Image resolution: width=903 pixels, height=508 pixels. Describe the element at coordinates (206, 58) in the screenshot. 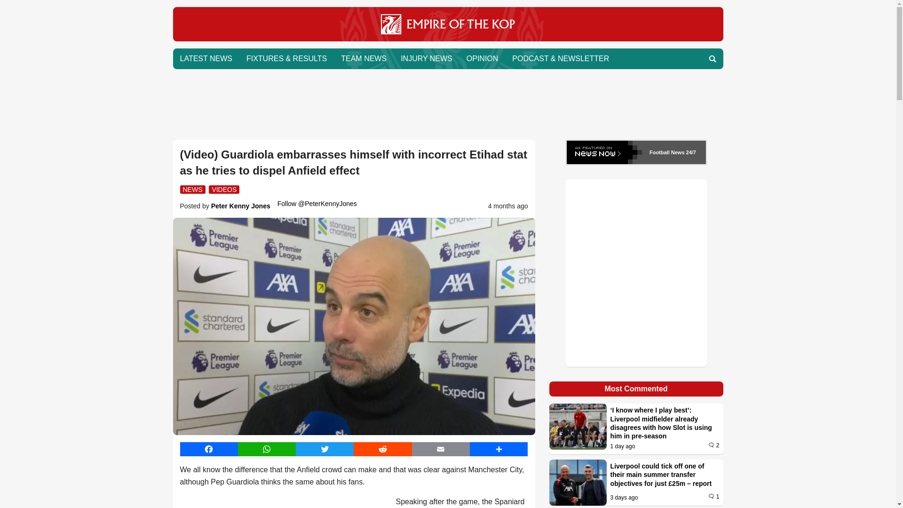

I see `LATEST NEWS` at that location.